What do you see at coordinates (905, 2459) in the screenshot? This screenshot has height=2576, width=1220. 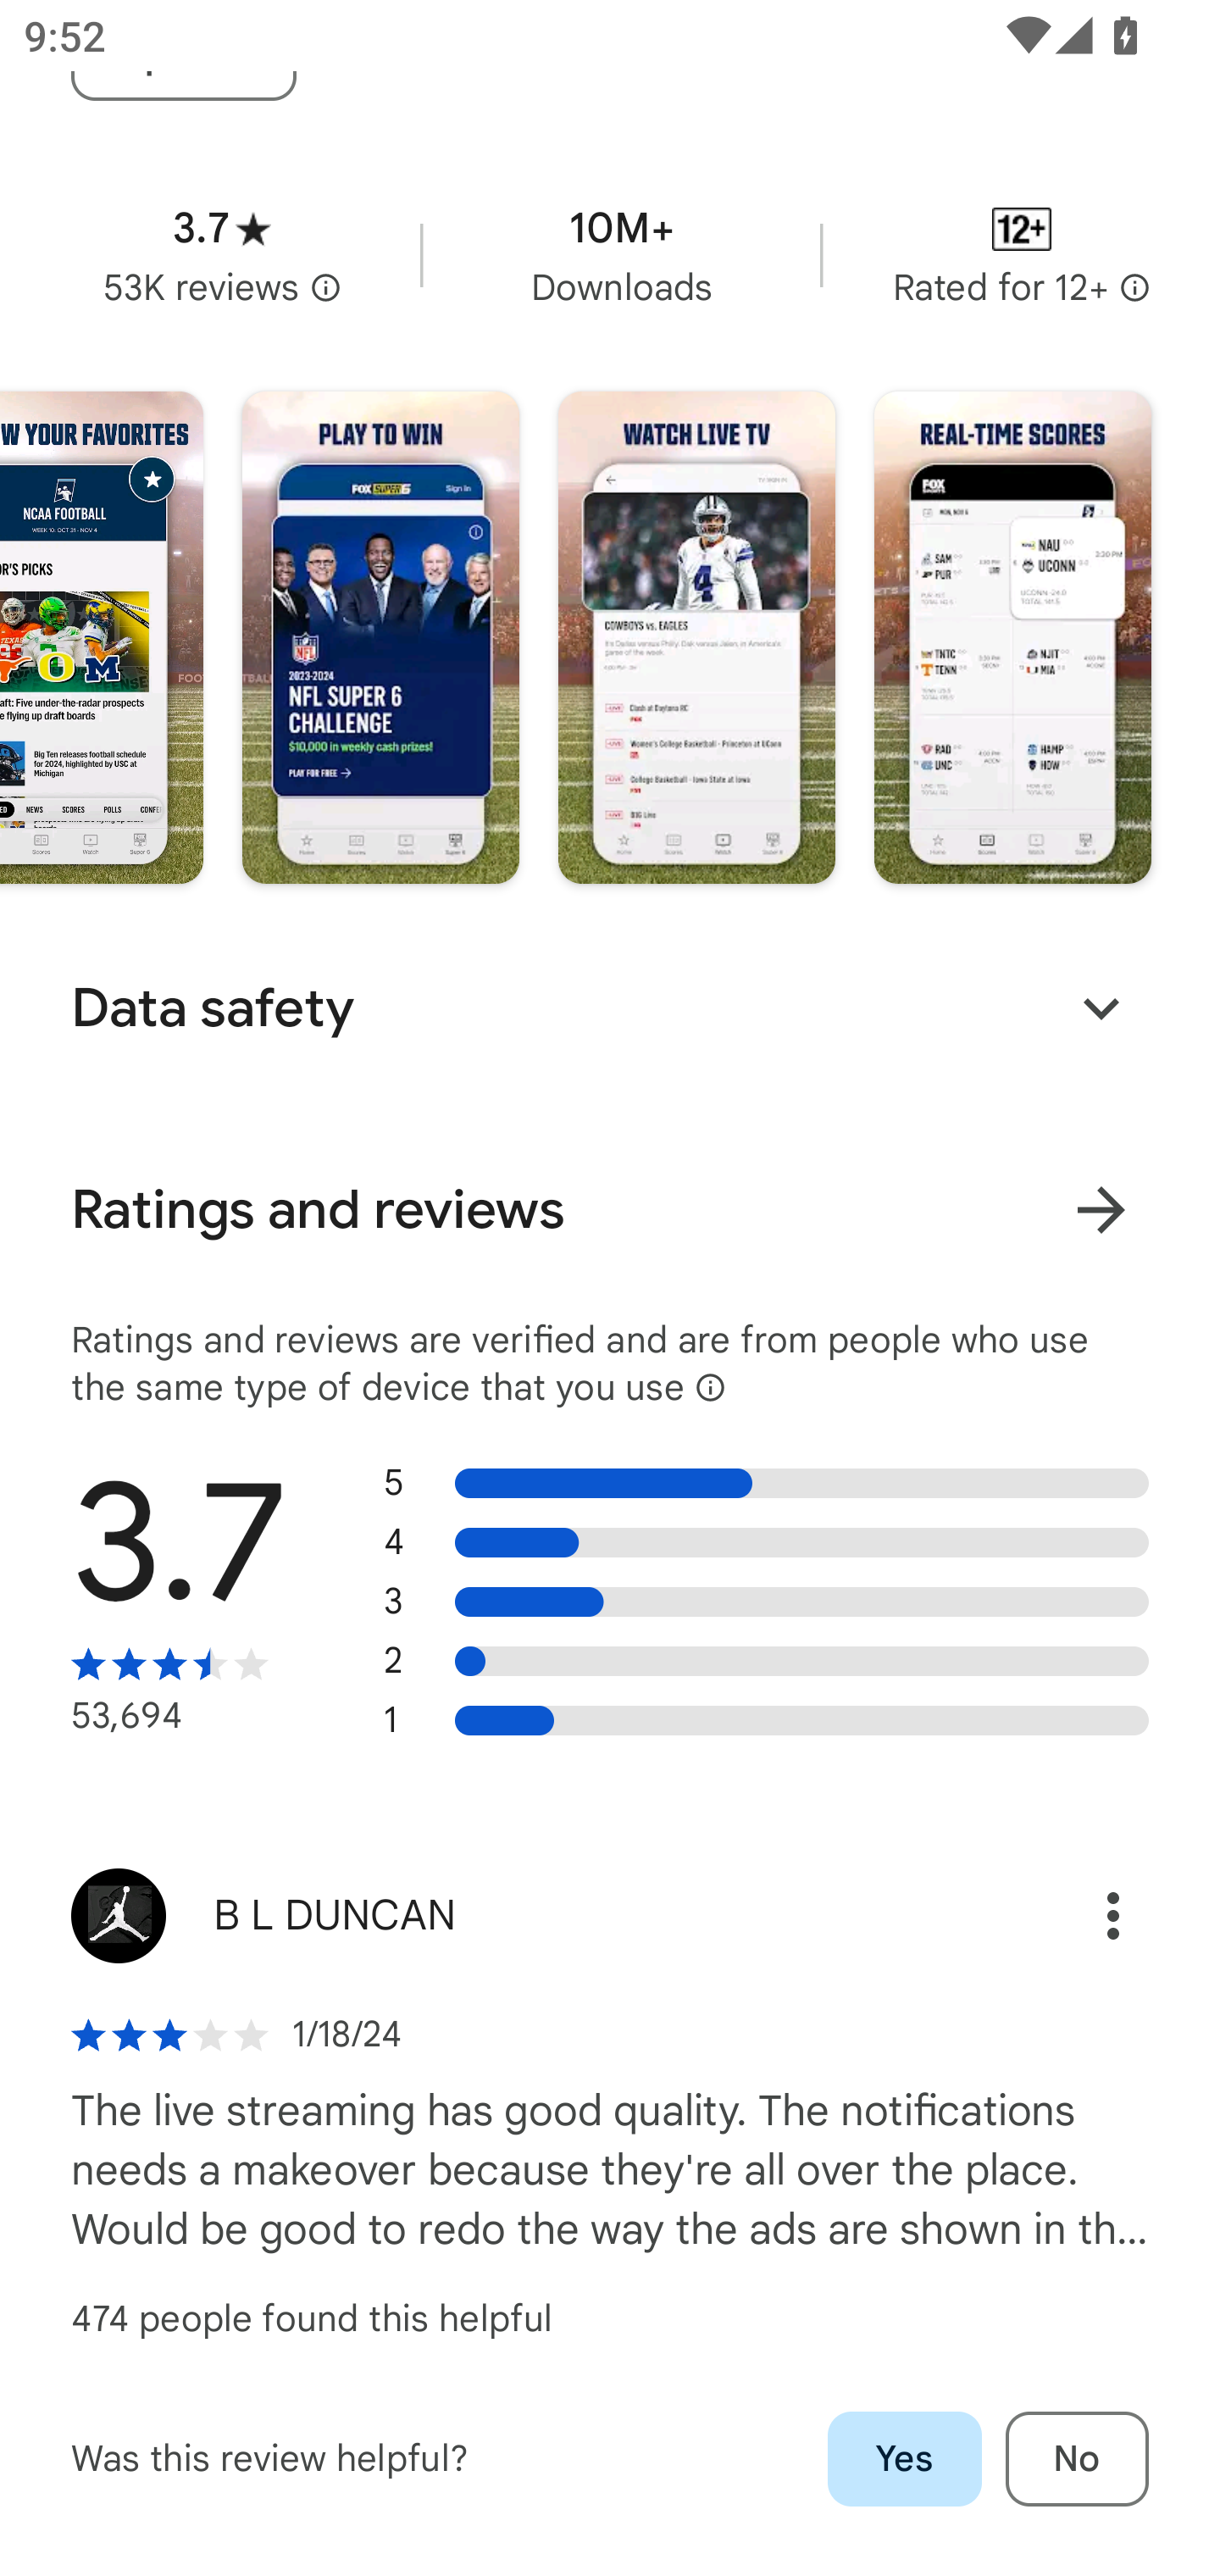 I see `Yes` at bounding box center [905, 2459].